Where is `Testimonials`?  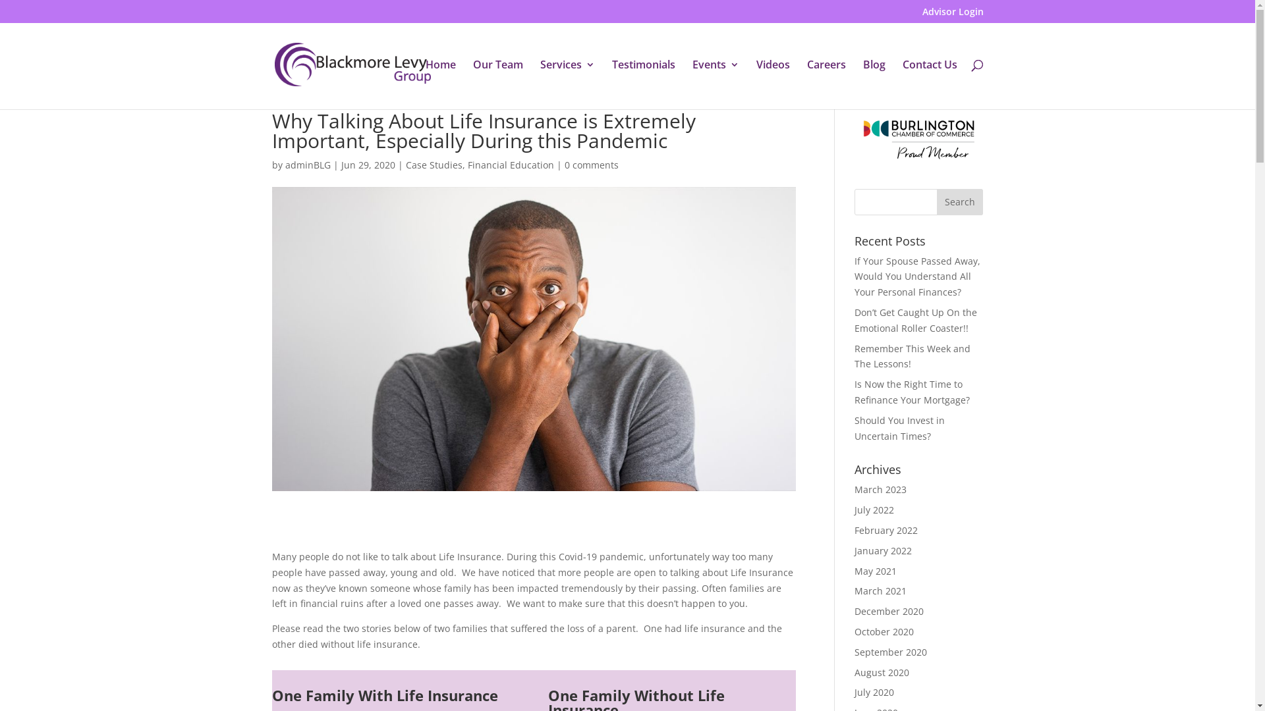 Testimonials is located at coordinates (643, 84).